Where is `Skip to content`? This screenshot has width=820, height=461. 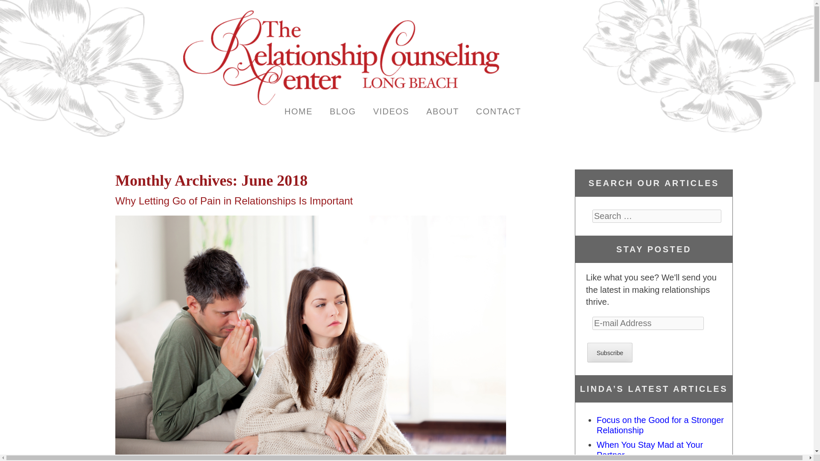 Skip to content is located at coordinates (225, 125).